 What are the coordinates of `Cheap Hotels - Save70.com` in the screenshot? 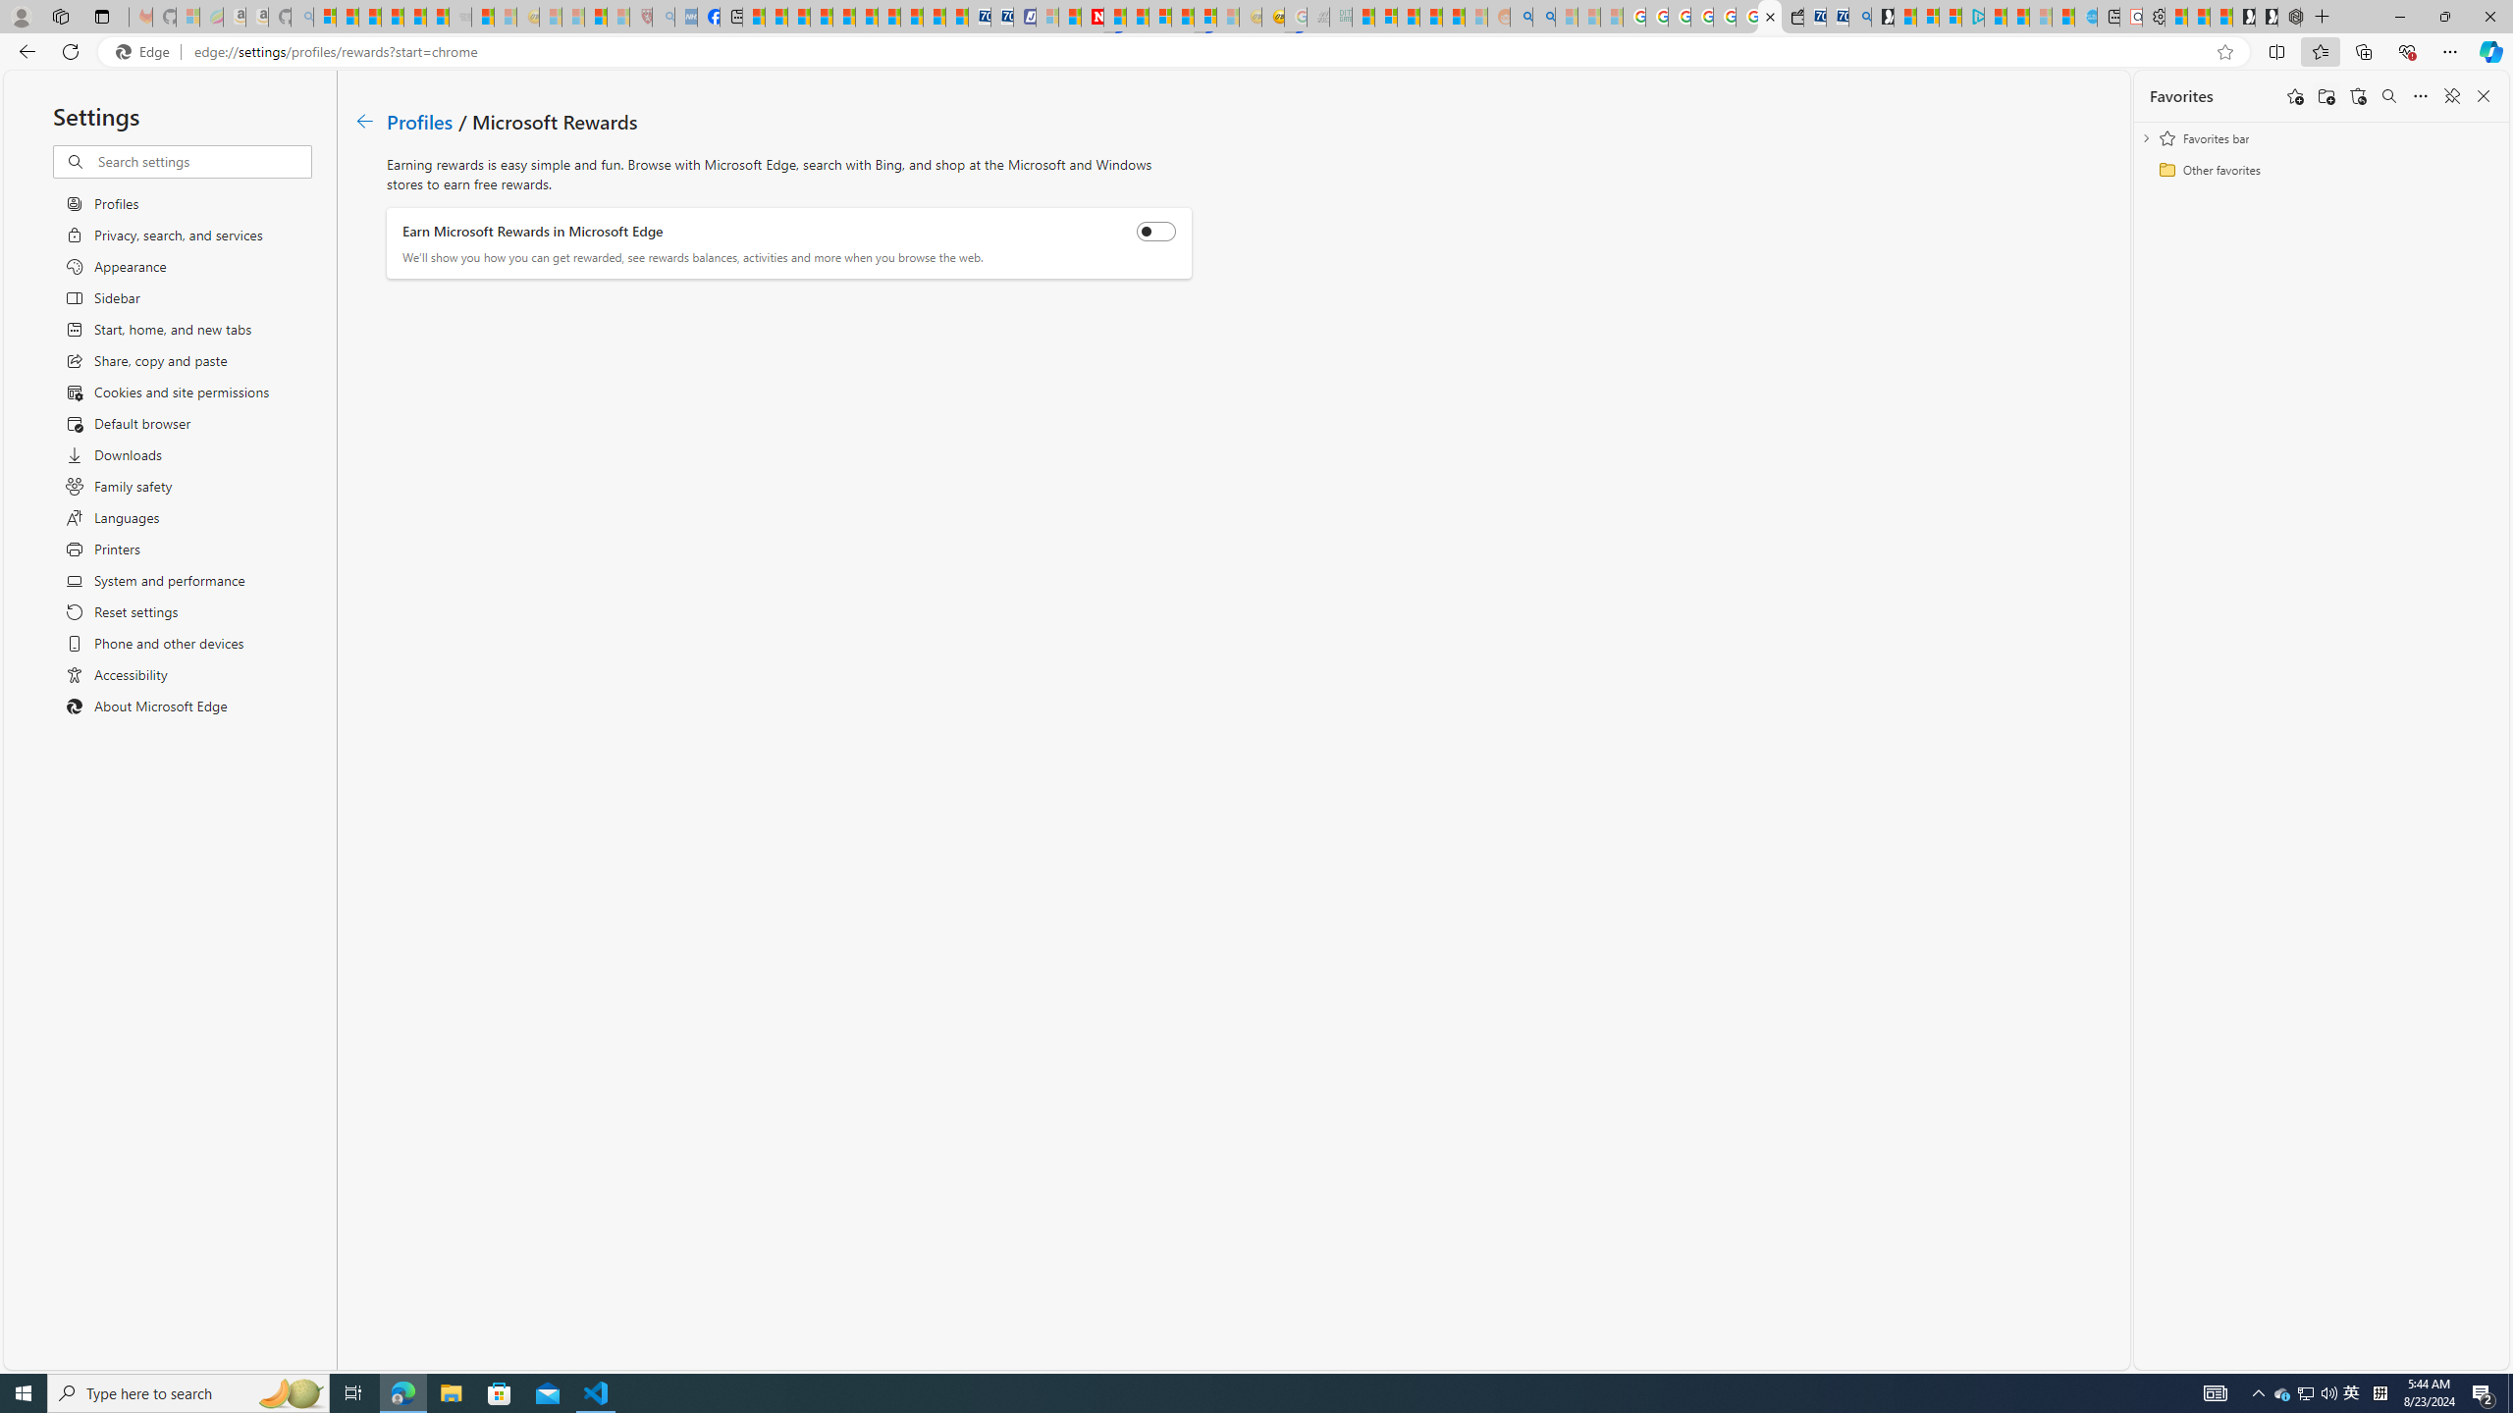 It's located at (1001, 17).